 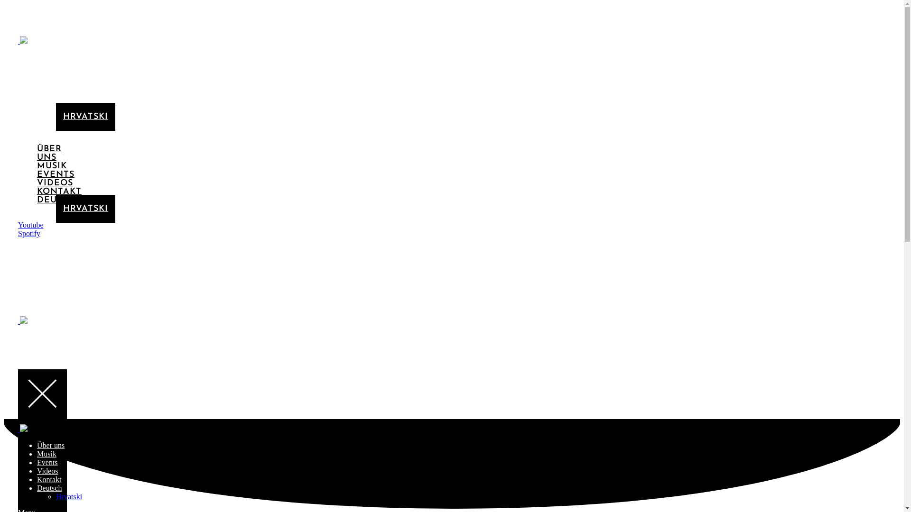 What do you see at coordinates (47, 471) in the screenshot?
I see `Videos` at bounding box center [47, 471].